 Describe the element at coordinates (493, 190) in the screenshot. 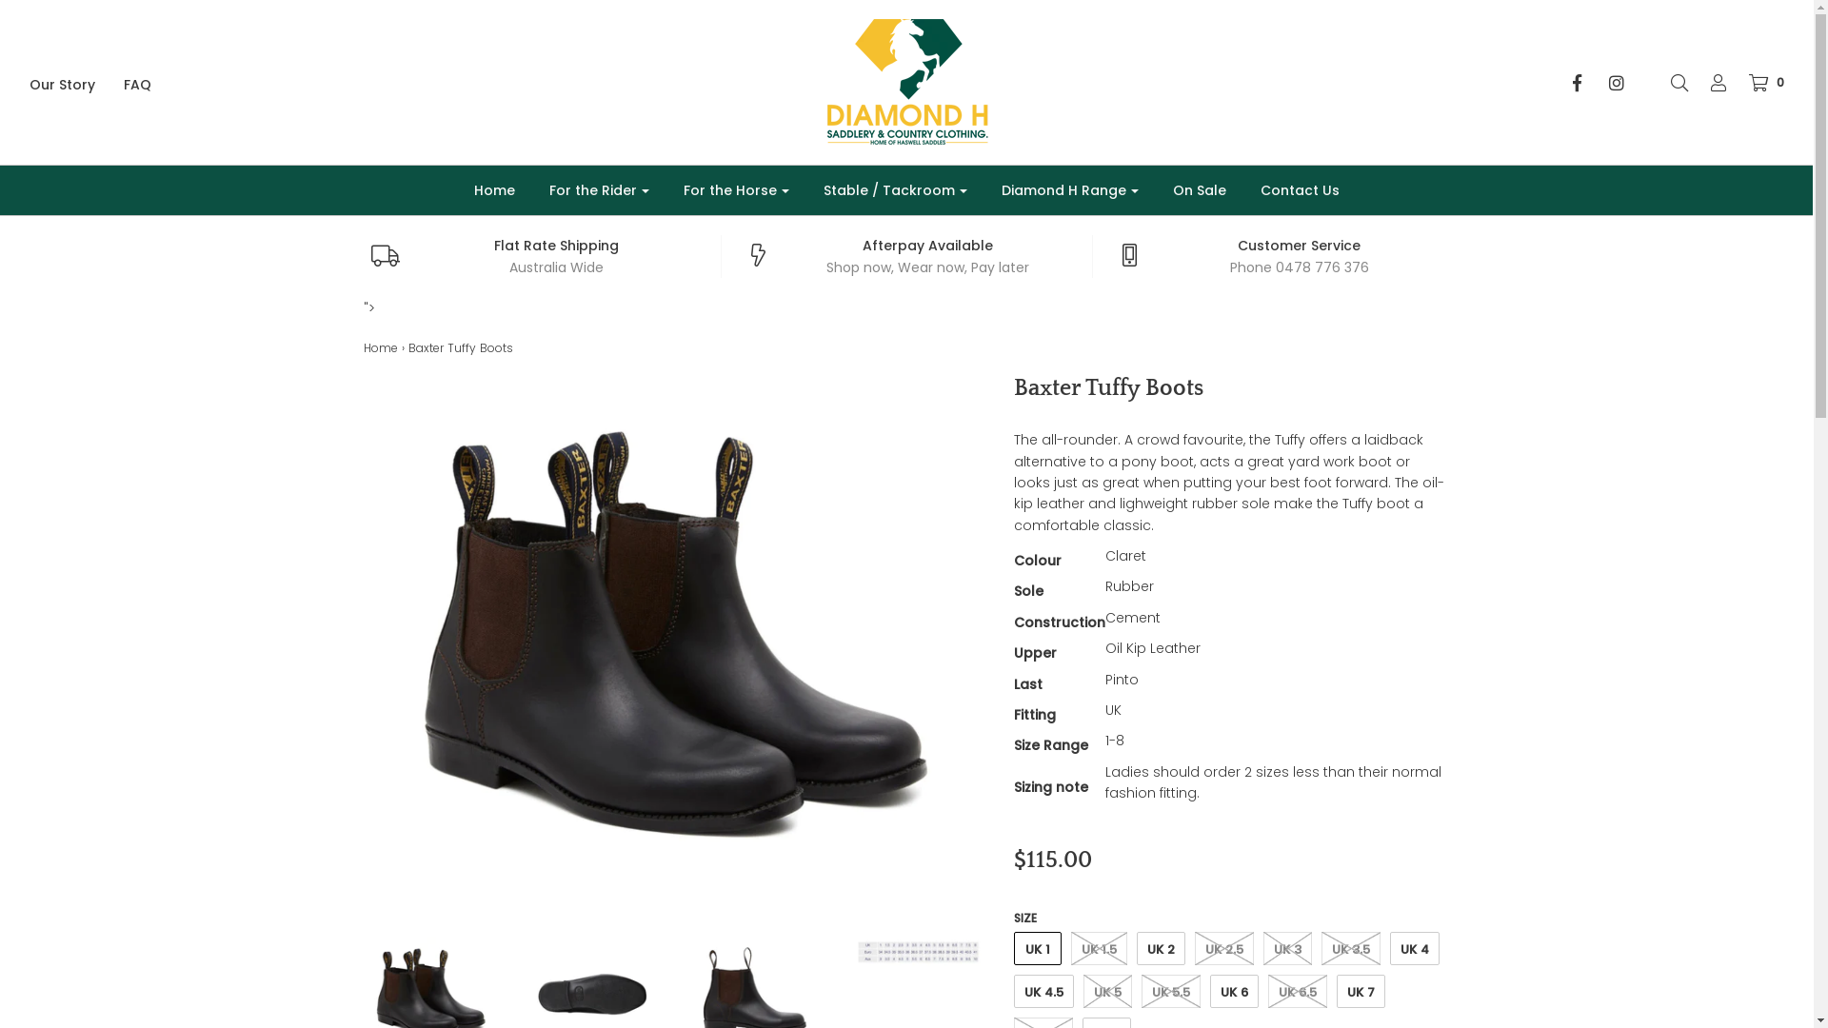

I see `Home` at that location.